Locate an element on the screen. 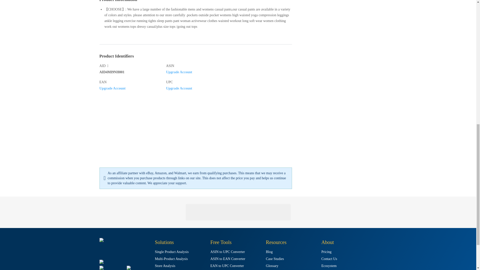 This screenshot has height=270, width=480. ASIN to UPC Converter is located at coordinates (227, 252).